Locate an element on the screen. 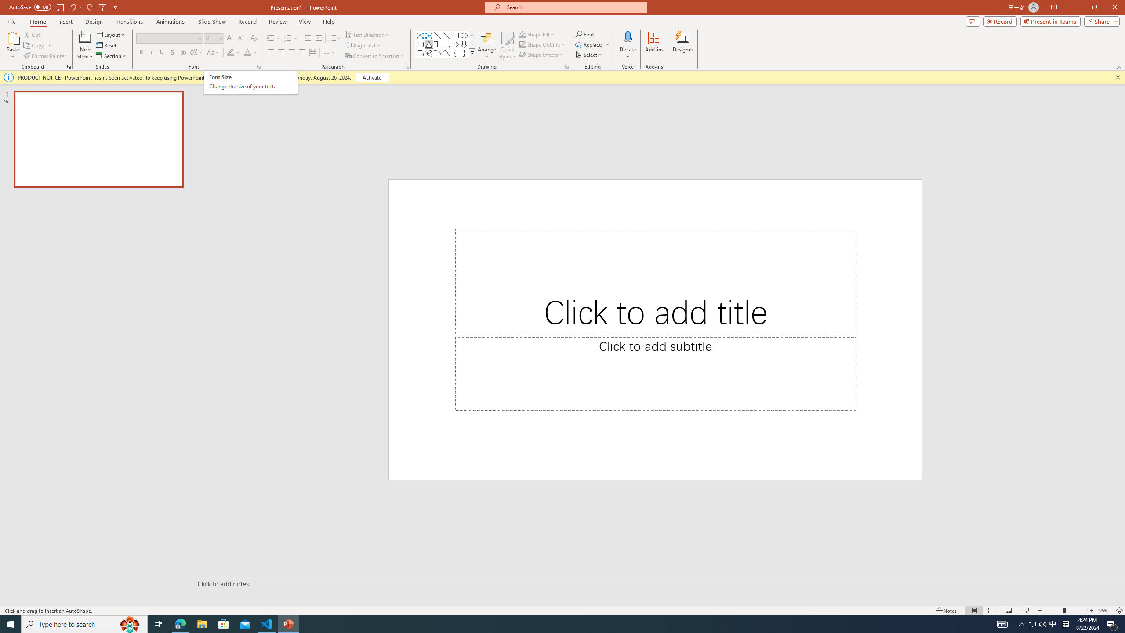 This screenshot has height=633, width=1125. Help is located at coordinates (445, 37).